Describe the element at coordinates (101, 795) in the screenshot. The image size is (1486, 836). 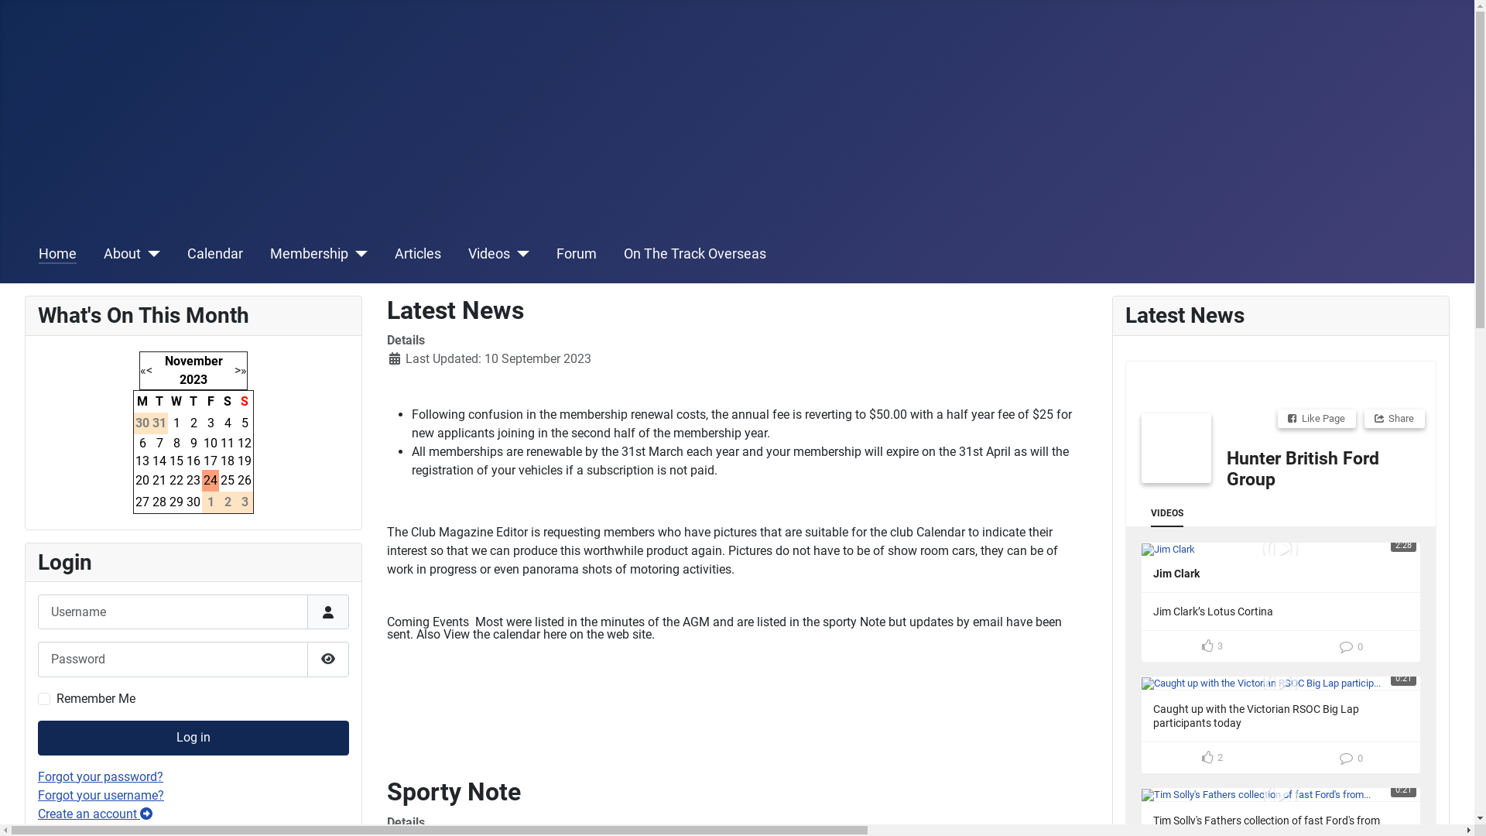
I see `Forgot your username?` at that location.